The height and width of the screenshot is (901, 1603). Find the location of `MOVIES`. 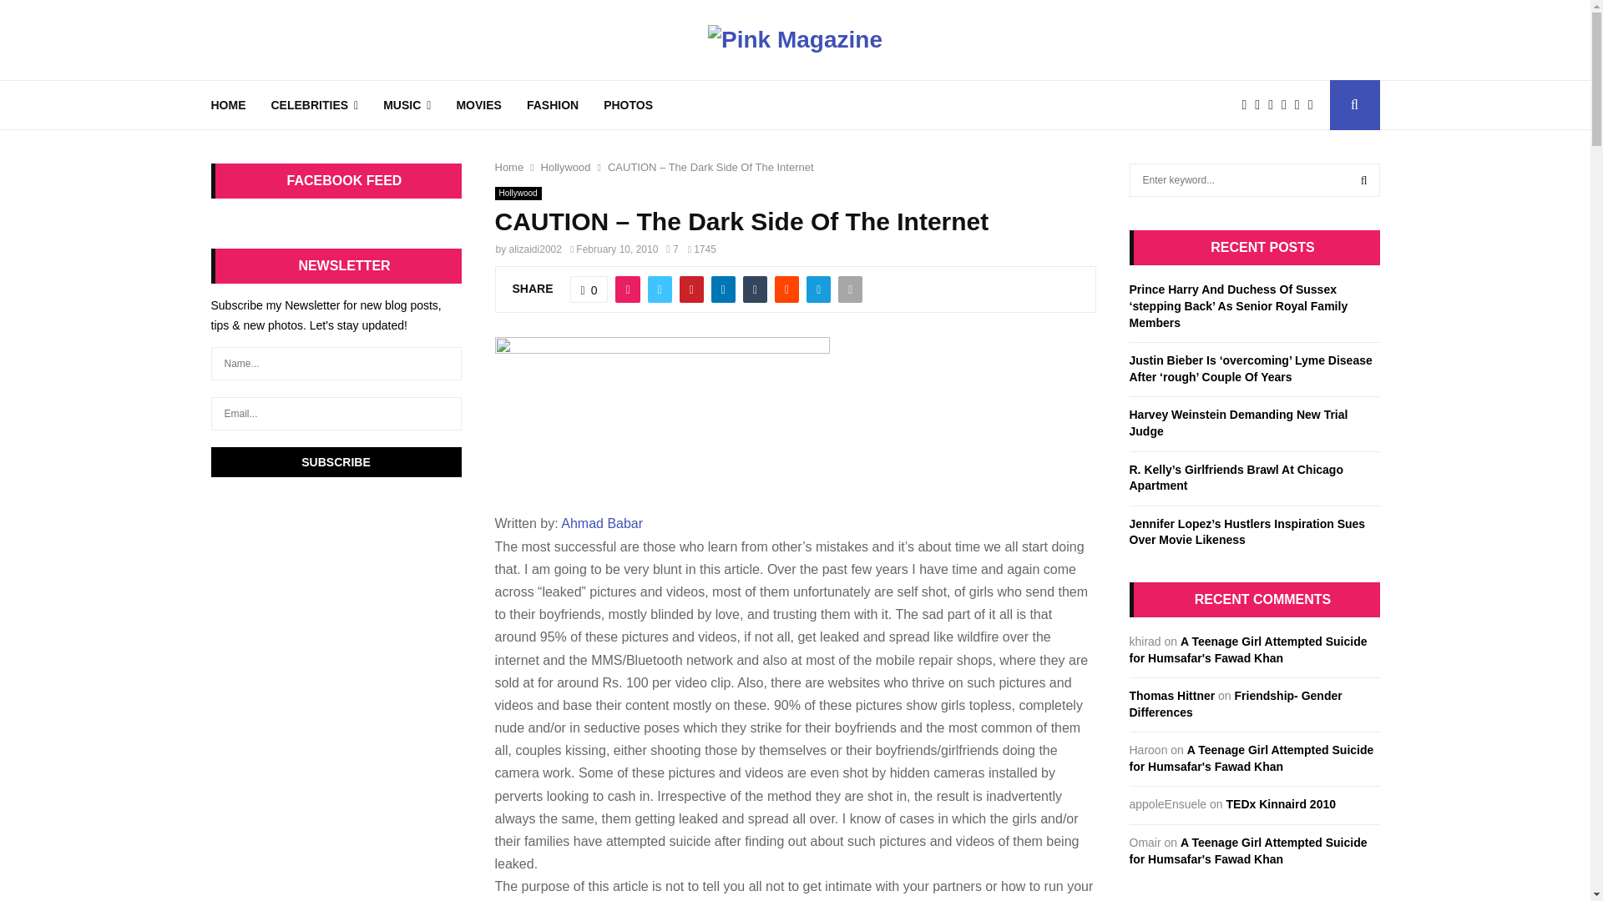

MOVIES is located at coordinates (478, 105).